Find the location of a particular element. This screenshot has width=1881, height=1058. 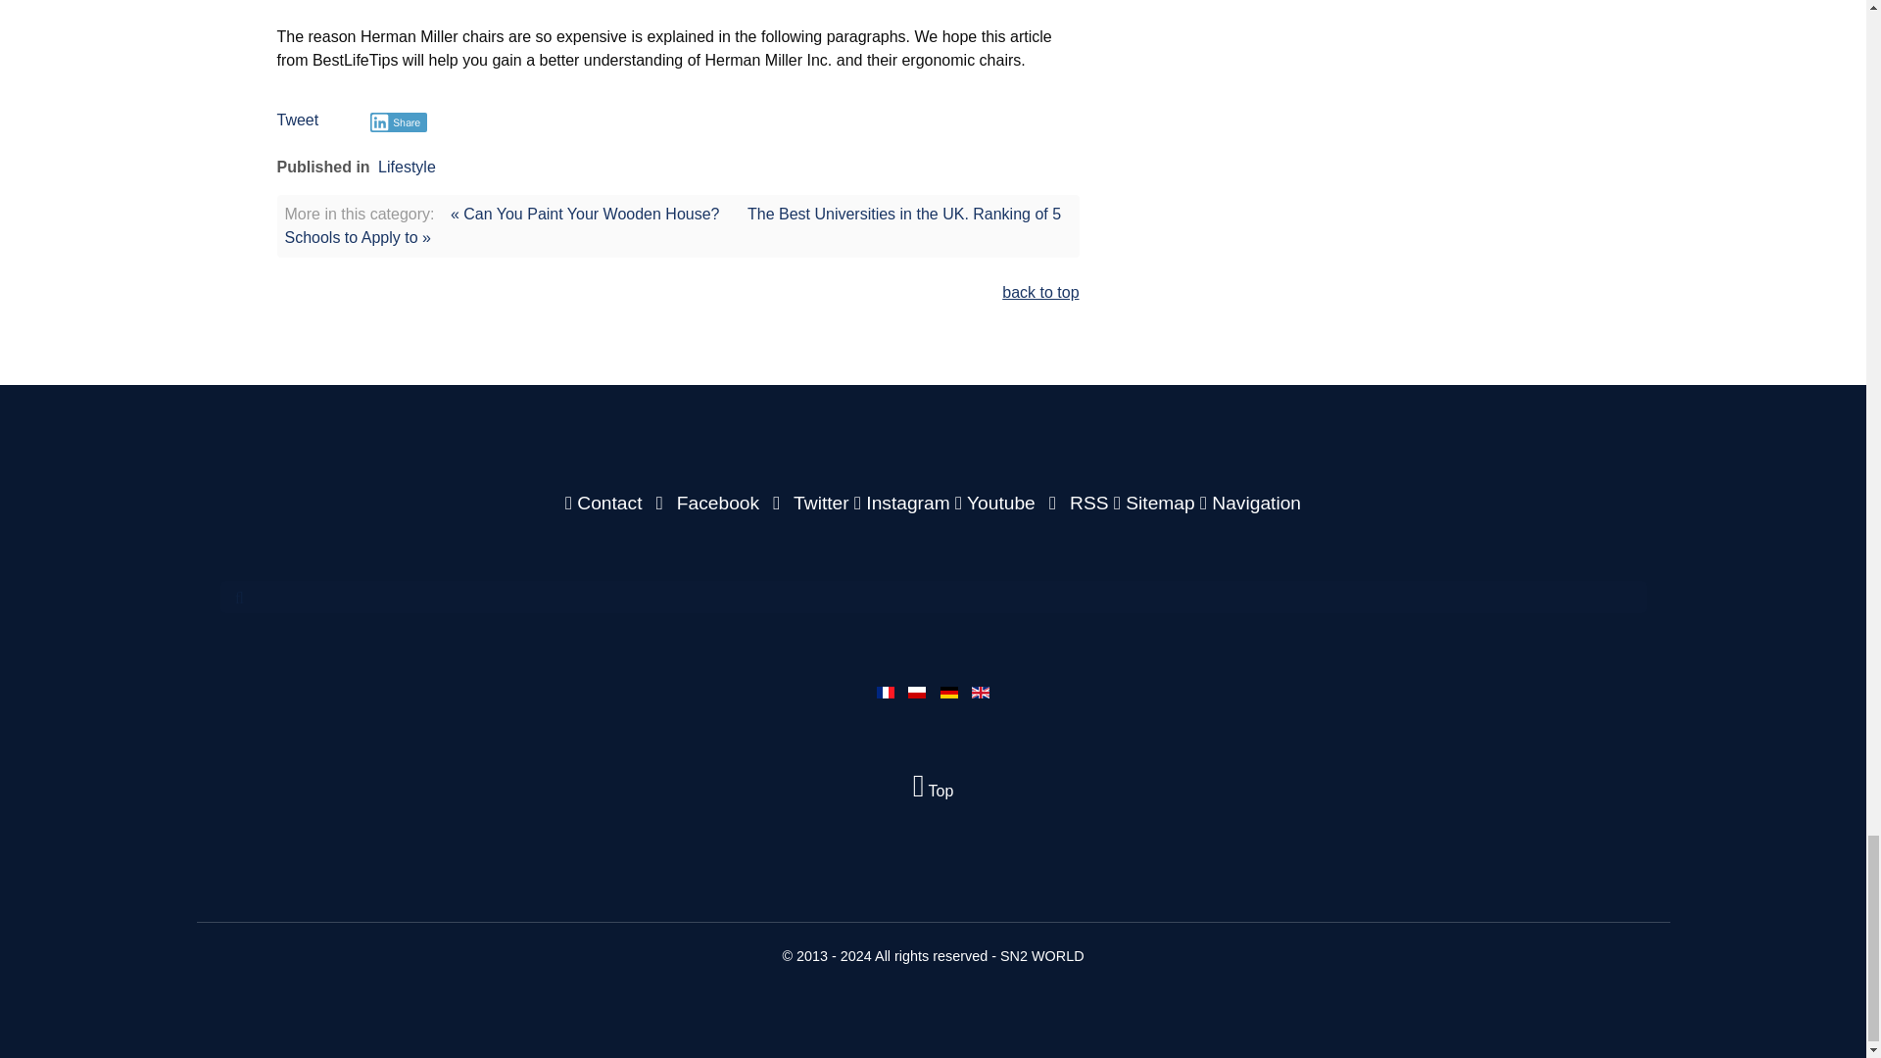

back to top is located at coordinates (1040, 292).